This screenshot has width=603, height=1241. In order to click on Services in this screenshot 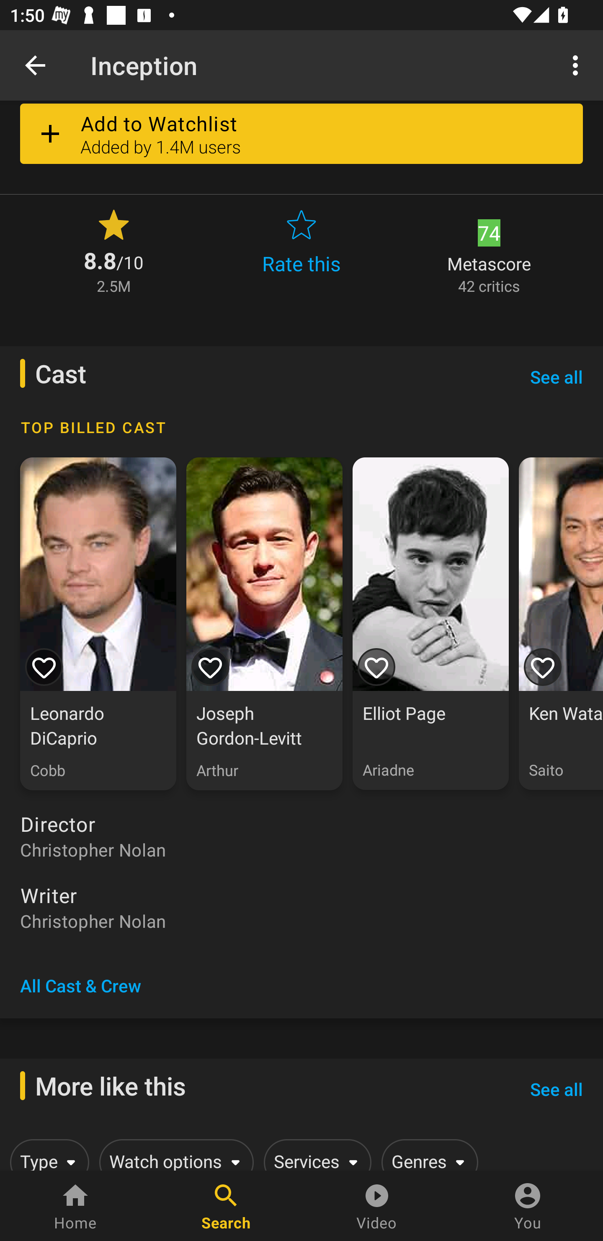, I will do `click(315, 1155)`.